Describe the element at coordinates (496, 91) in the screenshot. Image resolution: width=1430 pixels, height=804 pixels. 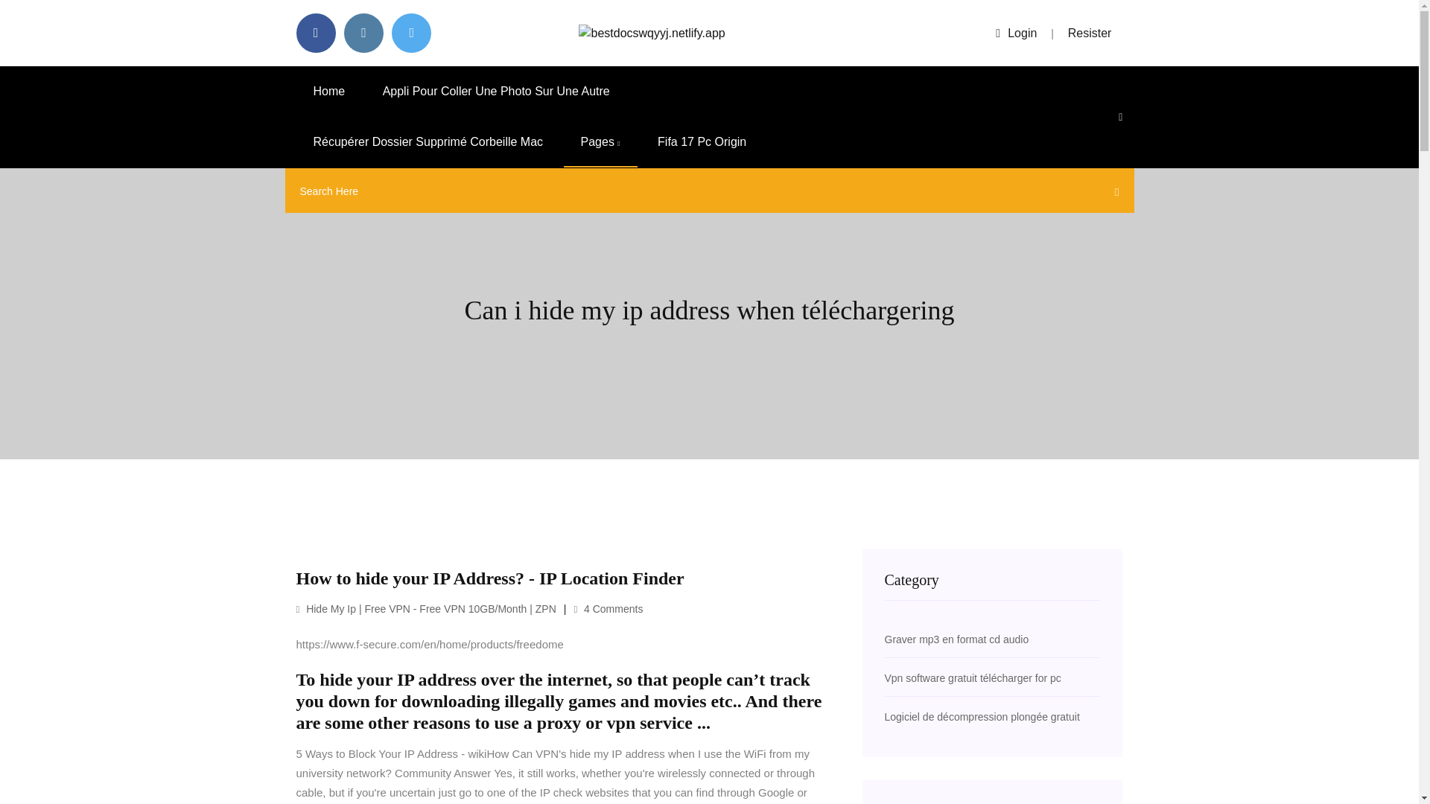
I see `Appli Pour Coller Une Photo Sur Une Autre` at that location.